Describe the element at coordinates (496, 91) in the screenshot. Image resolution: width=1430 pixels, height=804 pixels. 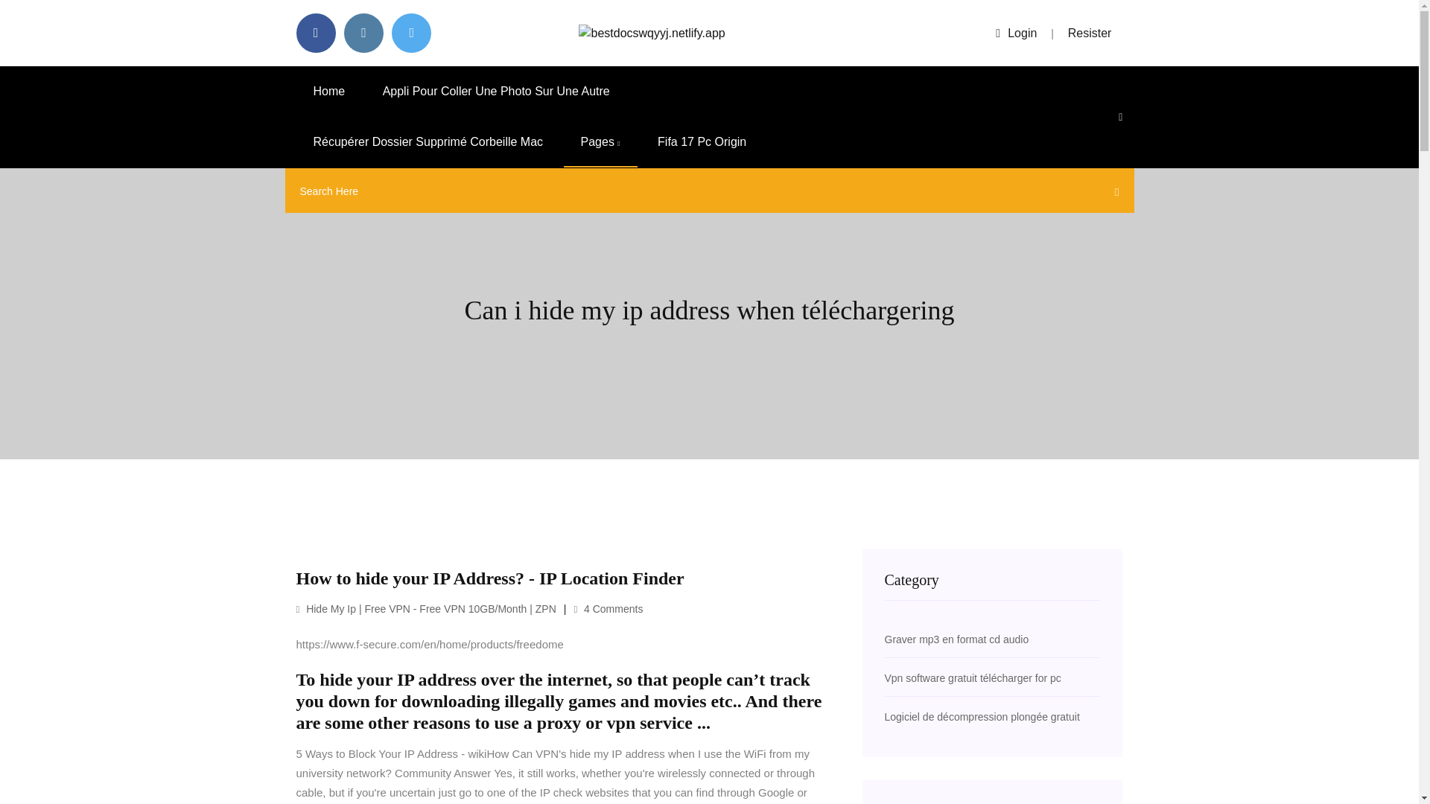
I see `Appli Pour Coller Une Photo Sur Une Autre` at that location.